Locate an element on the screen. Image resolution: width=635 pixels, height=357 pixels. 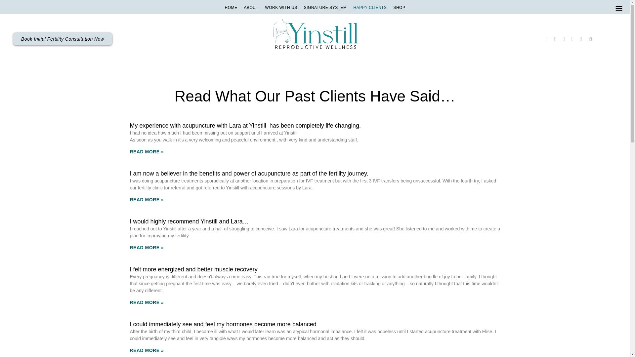
Instagram is located at coordinates (546, 39).